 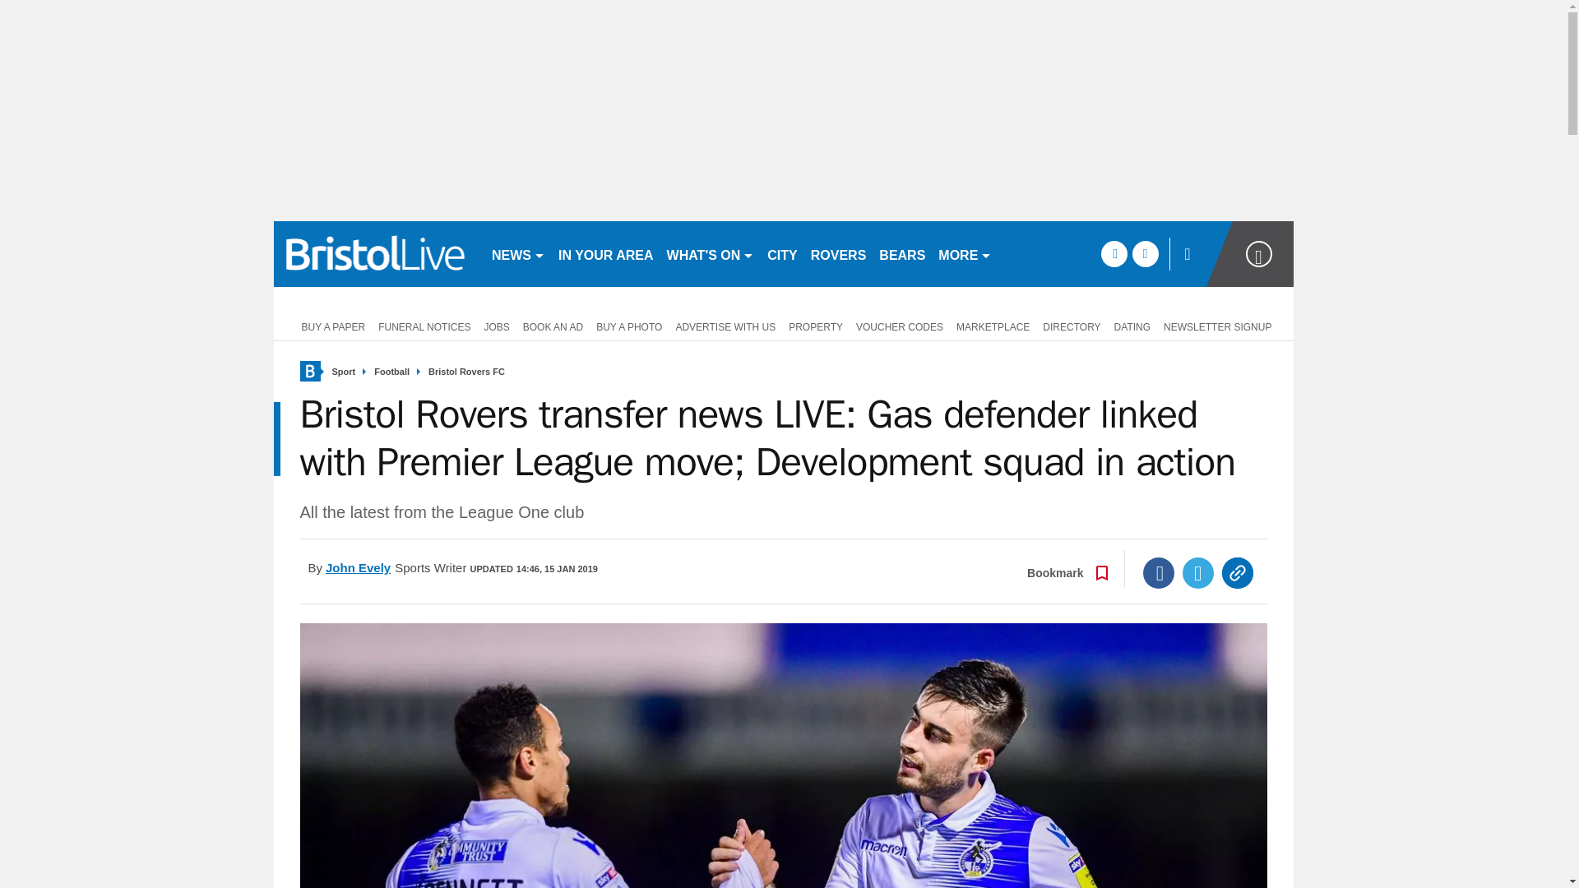 I want to click on twitter, so click(x=1145, y=253).